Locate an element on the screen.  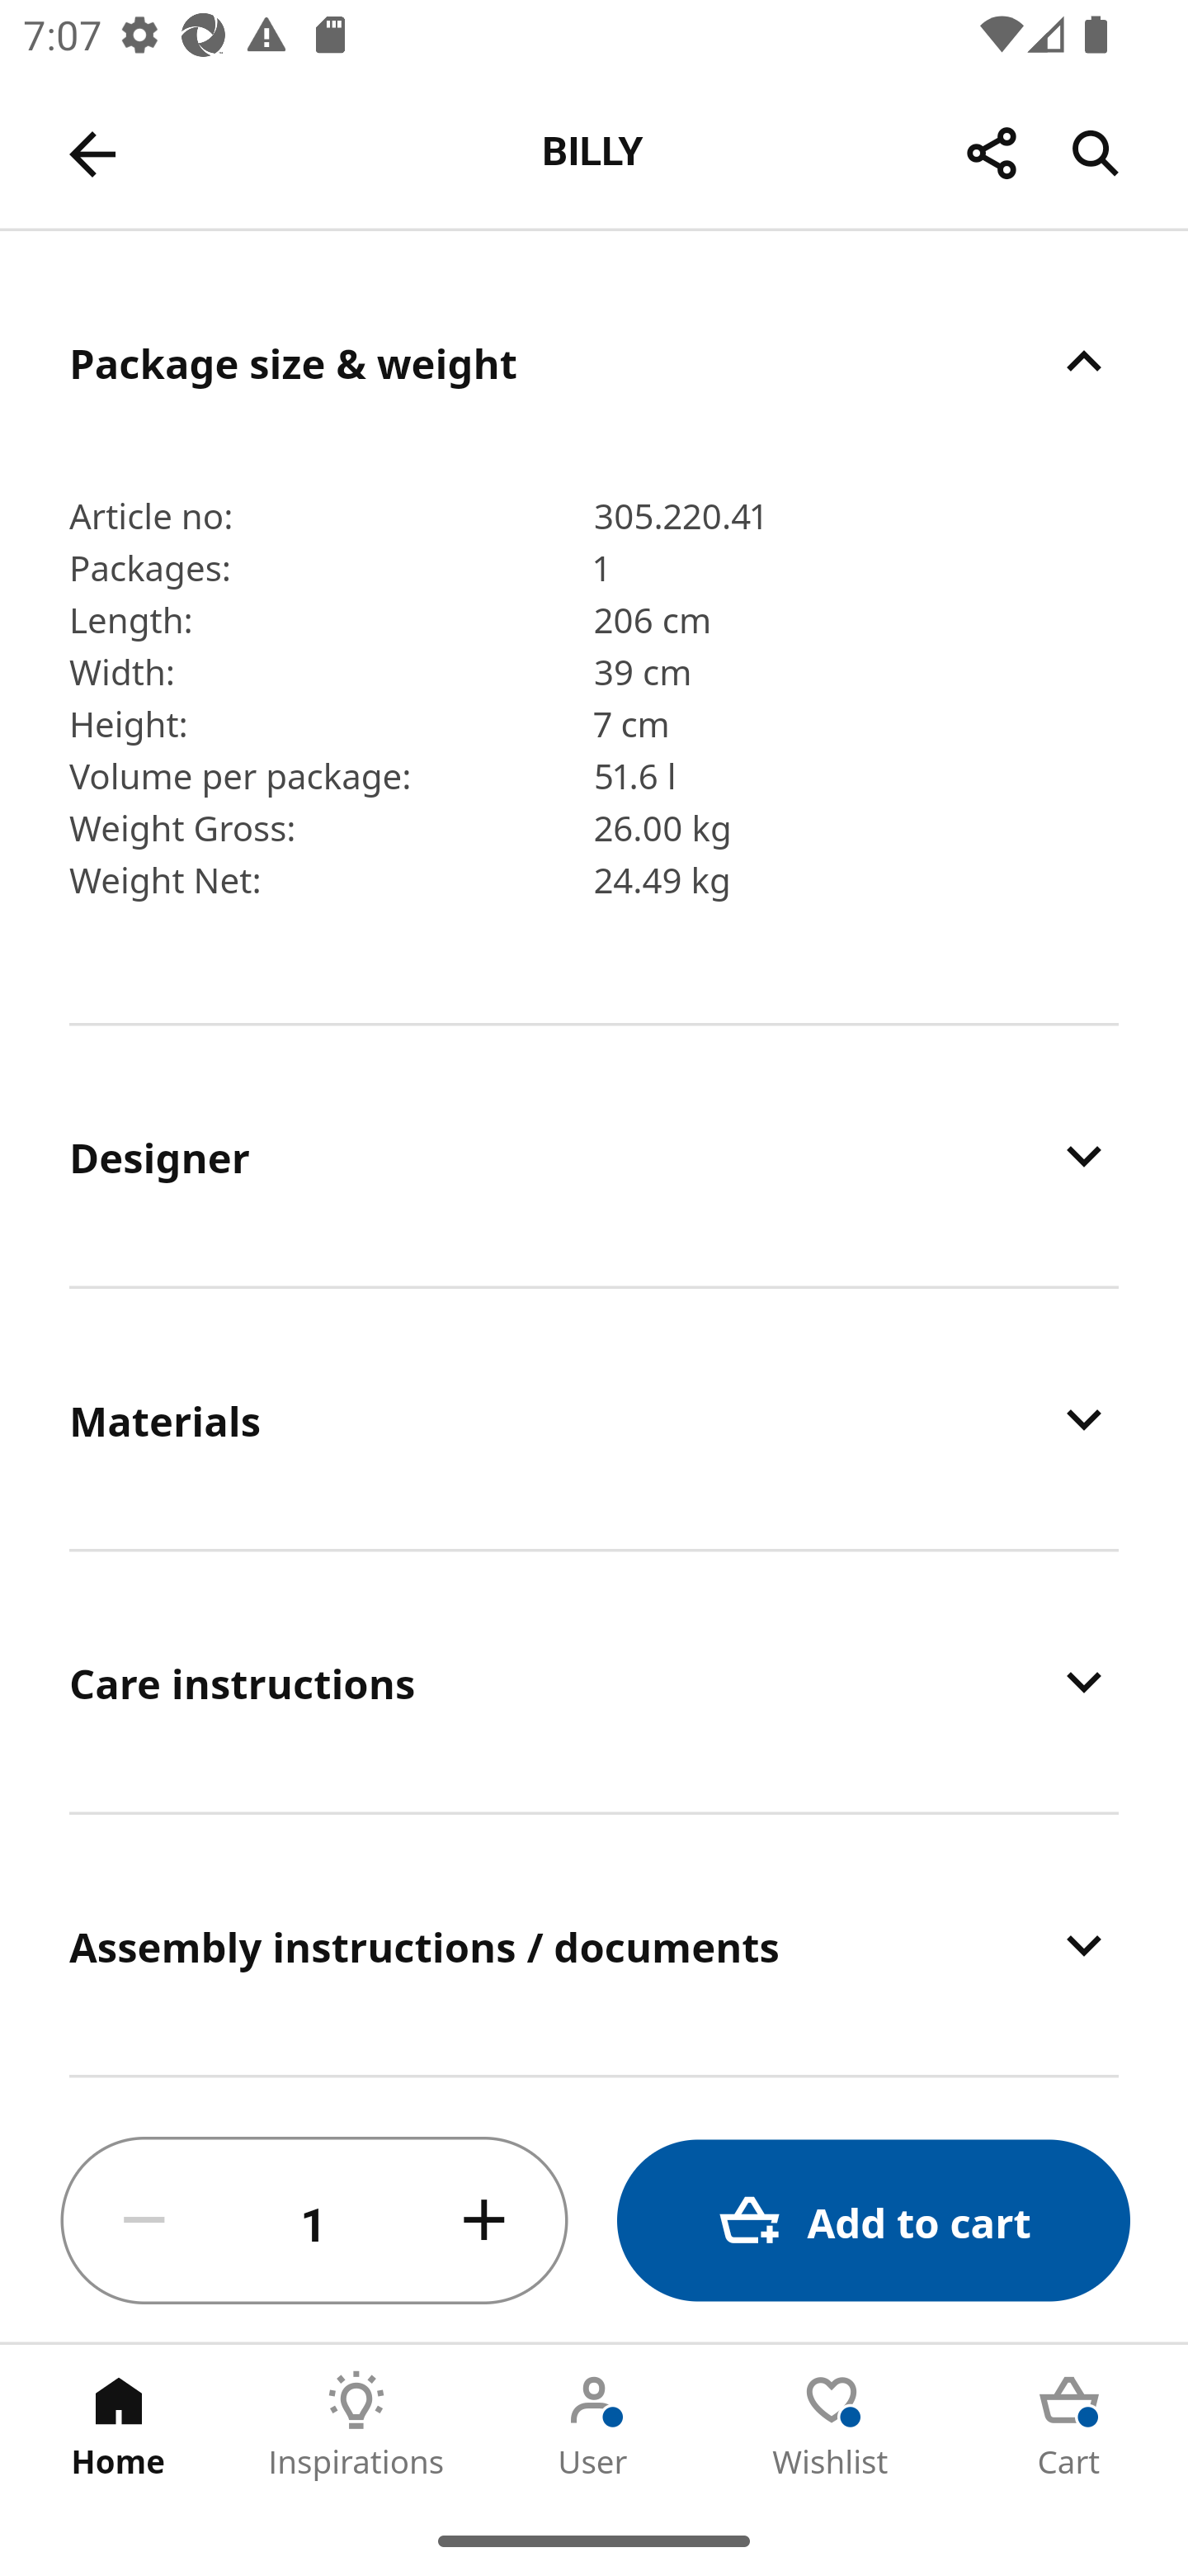
Cart
Tab 5 of 5 is located at coordinates (1069, 2425).